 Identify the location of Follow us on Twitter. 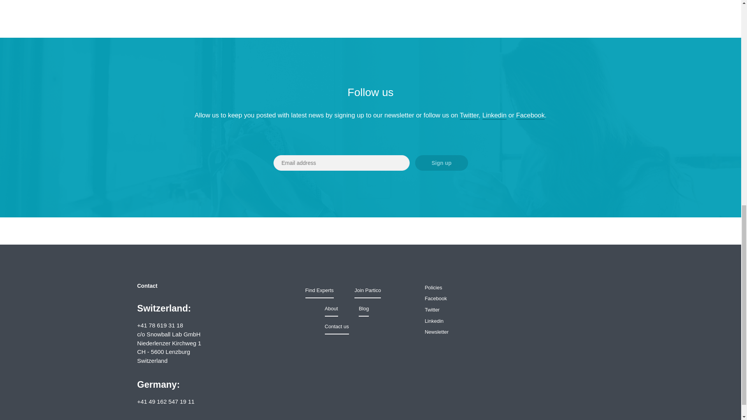
(432, 310).